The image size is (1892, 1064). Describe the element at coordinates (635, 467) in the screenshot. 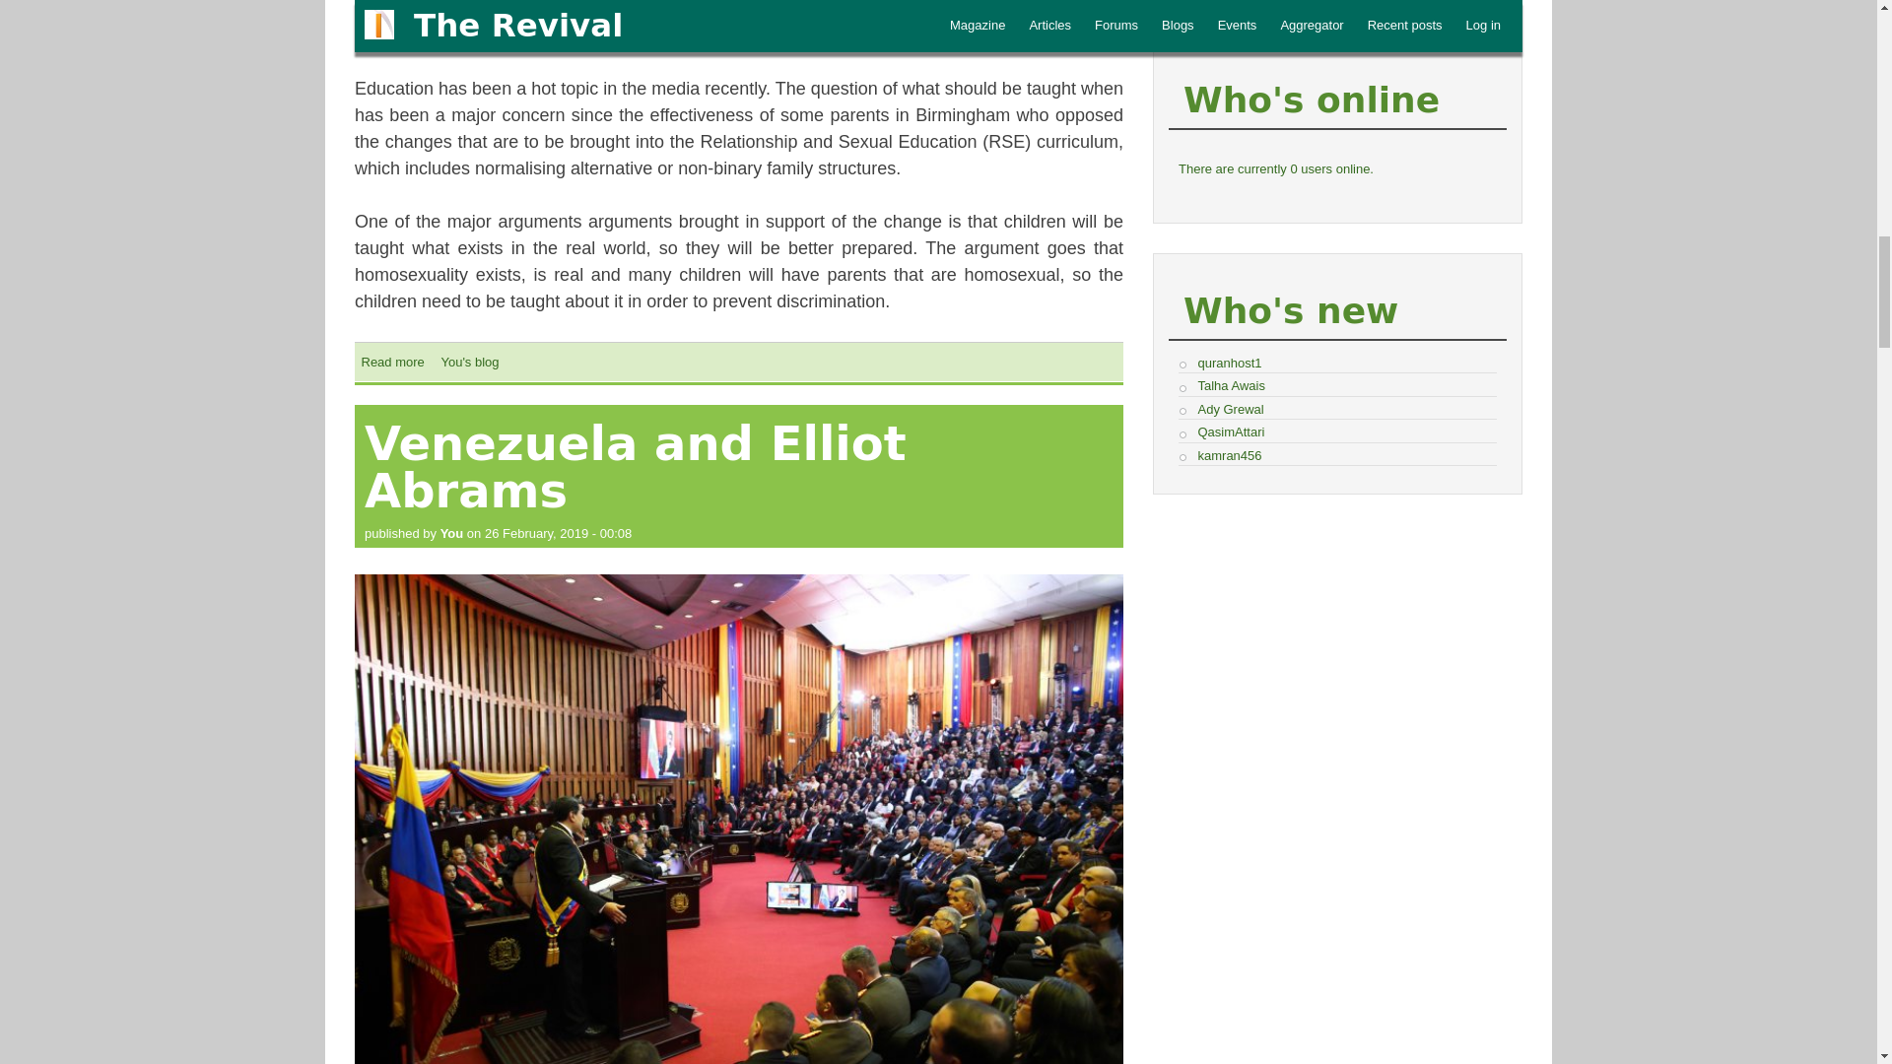

I see `Venezuela and Elliot Abrams` at that location.